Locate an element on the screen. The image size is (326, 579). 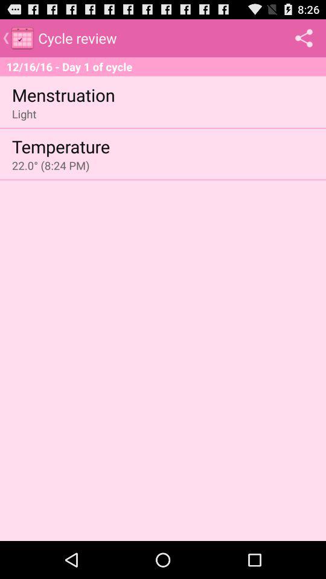
click the temperature is located at coordinates (60, 146).